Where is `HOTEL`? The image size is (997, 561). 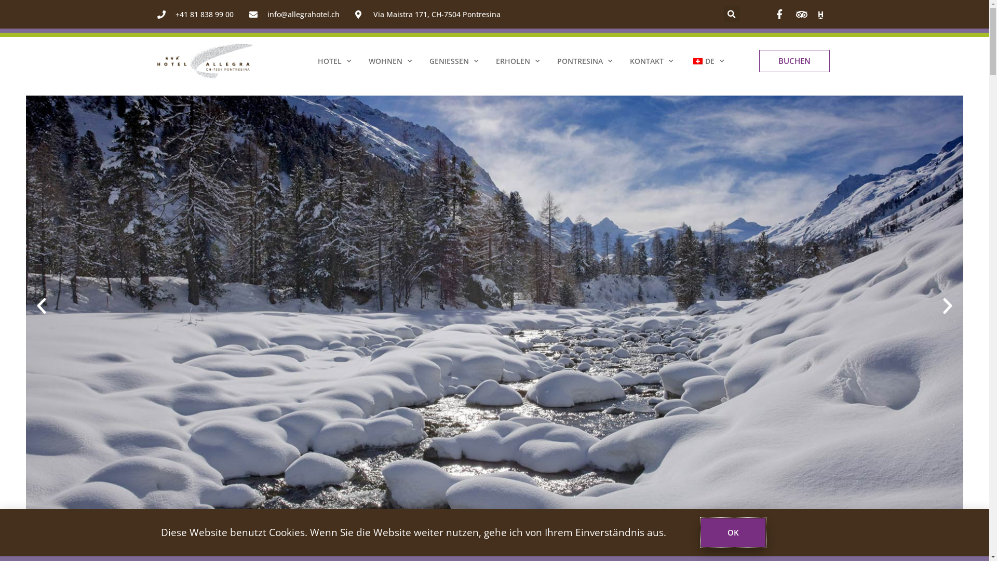 HOTEL is located at coordinates (334, 61).